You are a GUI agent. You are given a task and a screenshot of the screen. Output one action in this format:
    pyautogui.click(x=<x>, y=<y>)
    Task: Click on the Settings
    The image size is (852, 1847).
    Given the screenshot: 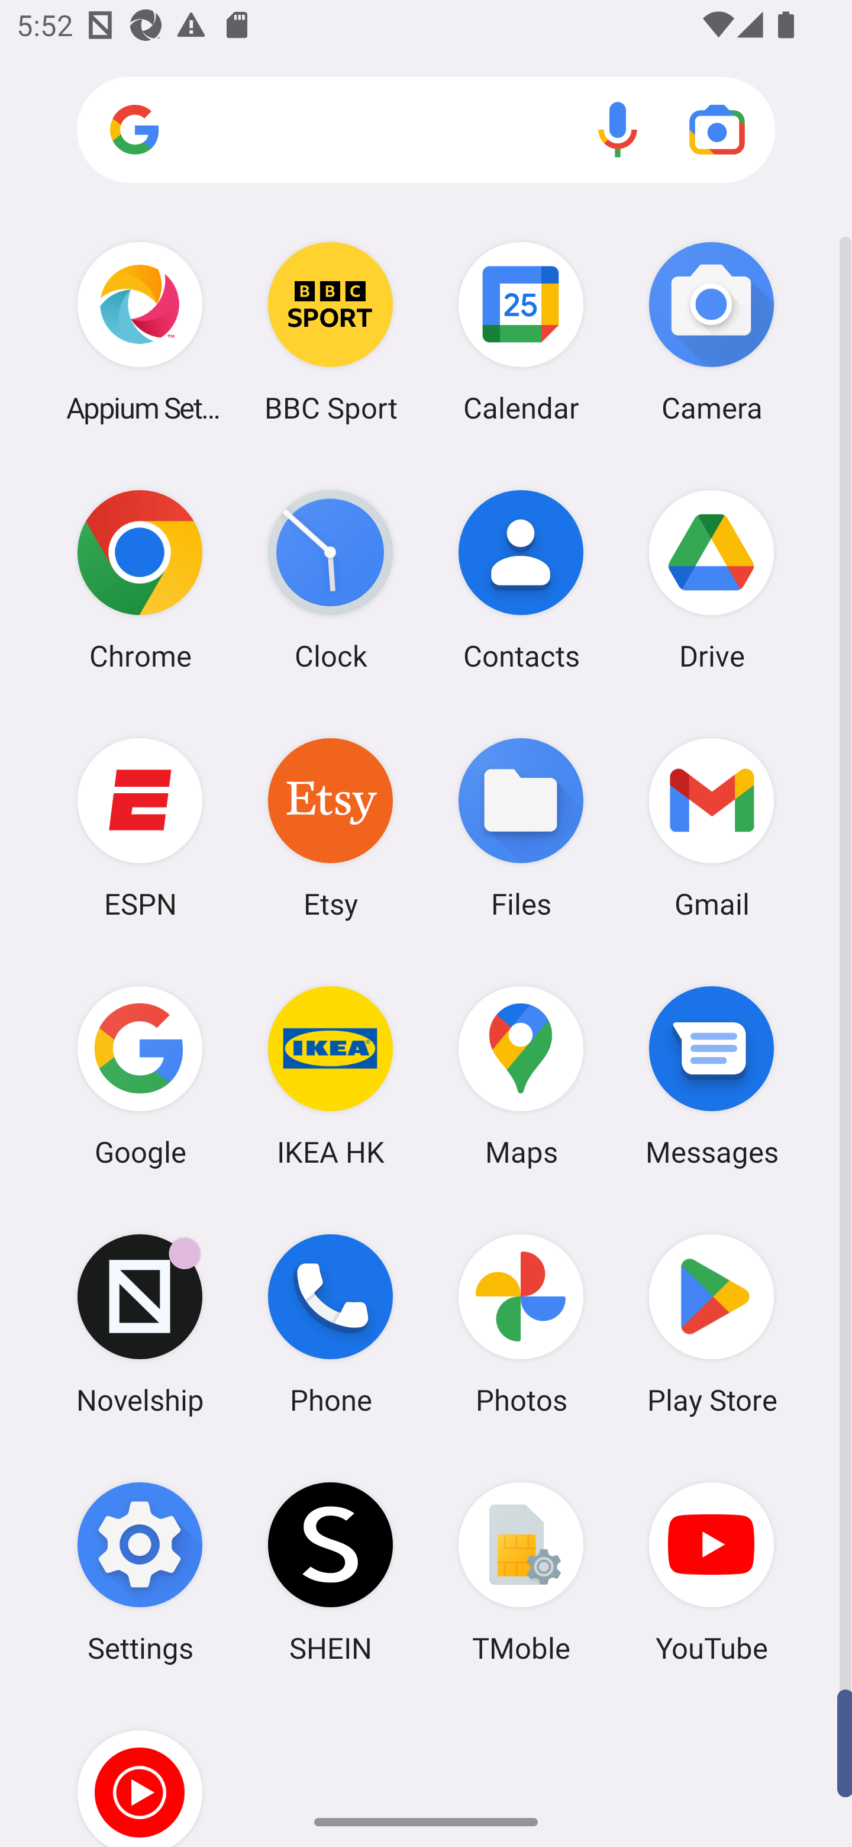 What is the action you would take?
    pyautogui.click(x=140, y=1572)
    